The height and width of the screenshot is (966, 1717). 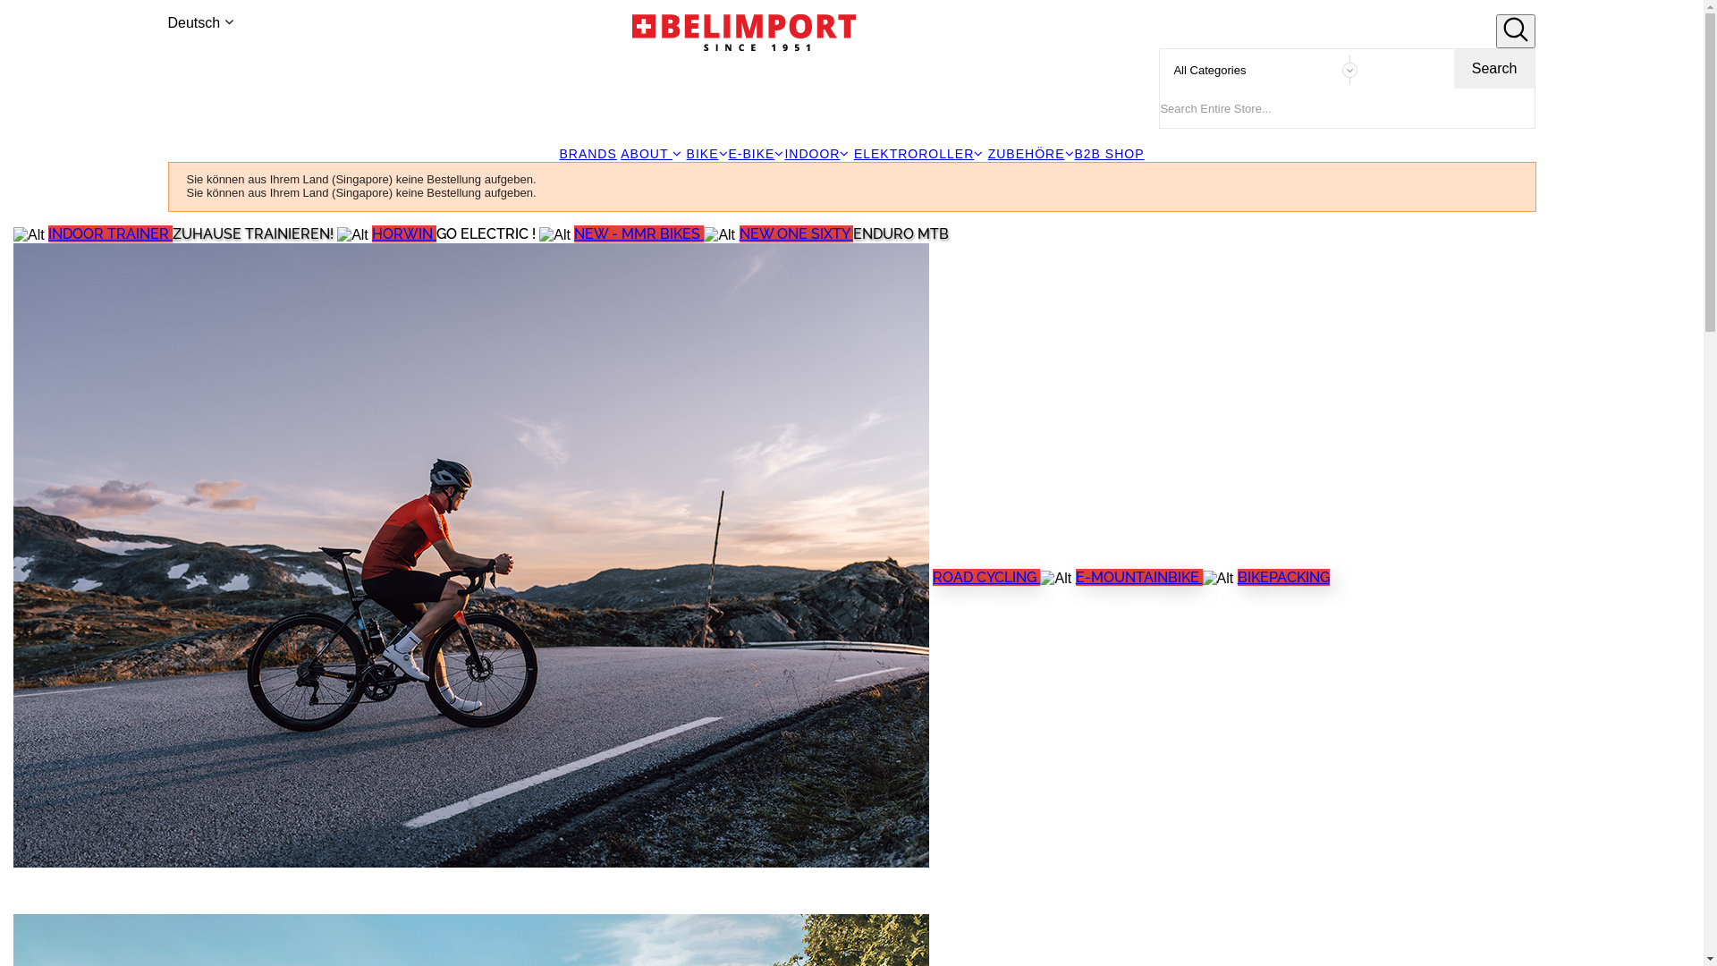 What do you see at coordinates (588, 154) in the screenshot?
I see `BRANDS` at bounding box center [588, 154].